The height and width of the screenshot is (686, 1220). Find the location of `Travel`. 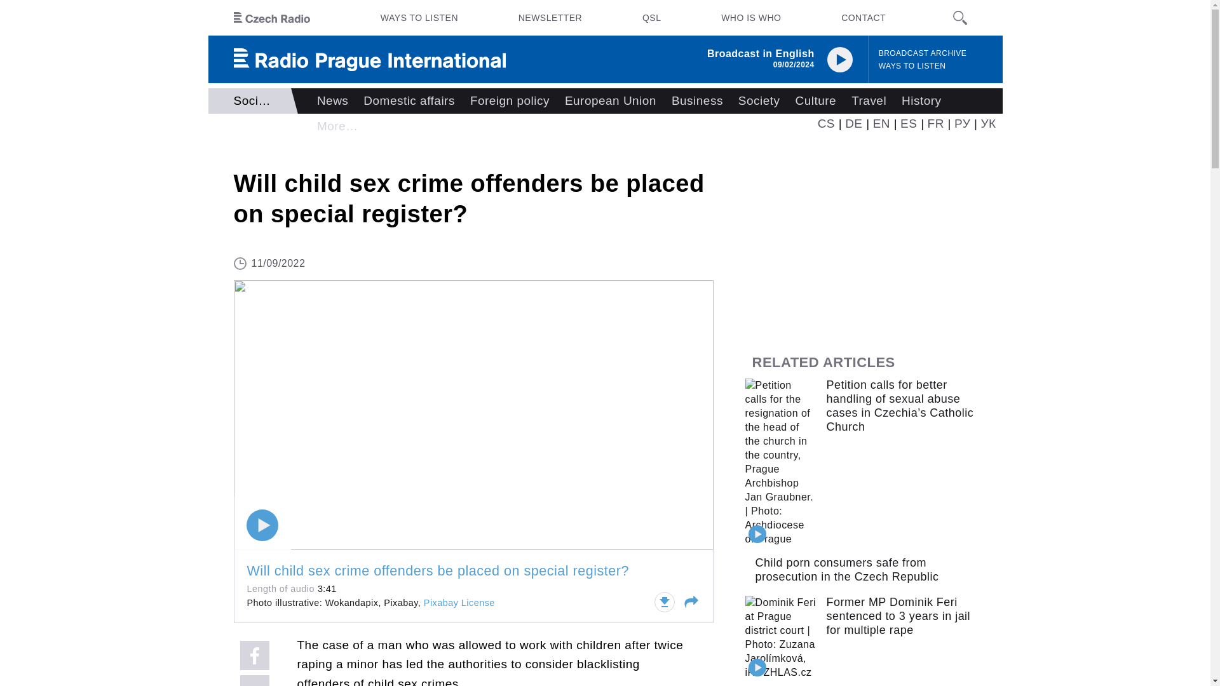

Travel is located at coordinates (869, 101).